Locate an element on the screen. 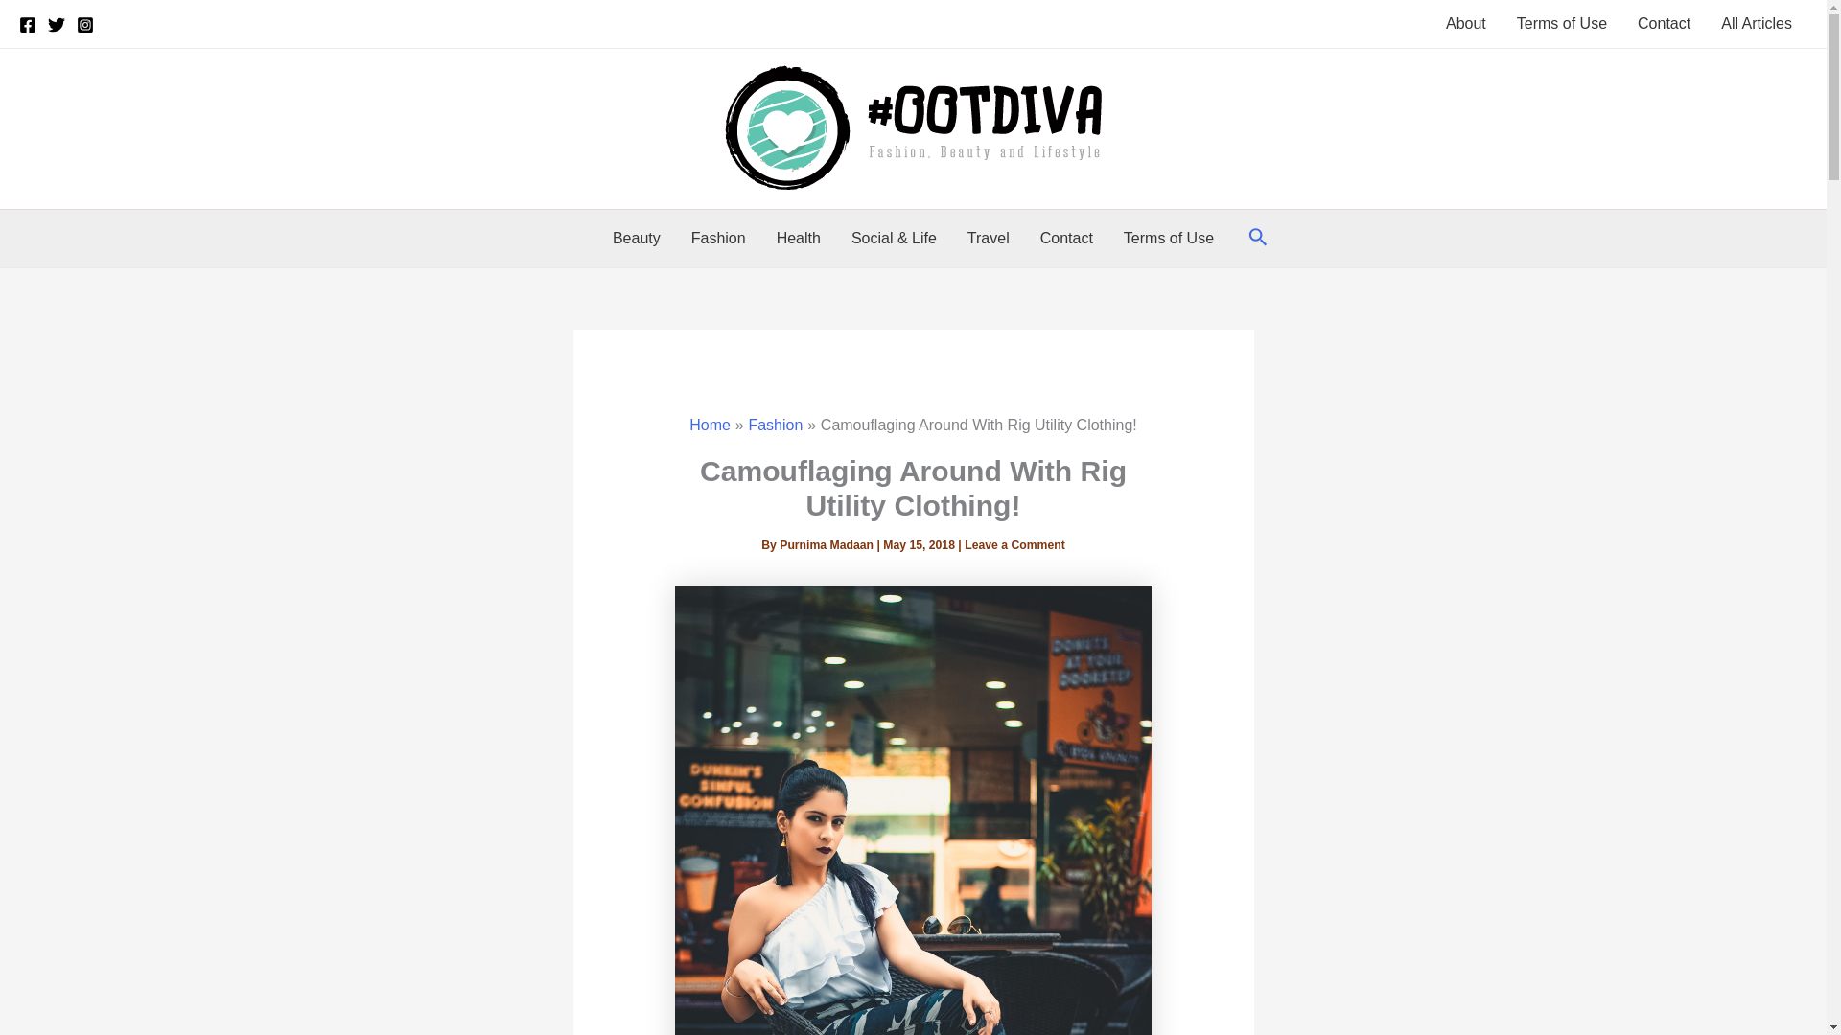 The image size is (1841, 1035). Terms of Use is located at coordinates (1168, 238).